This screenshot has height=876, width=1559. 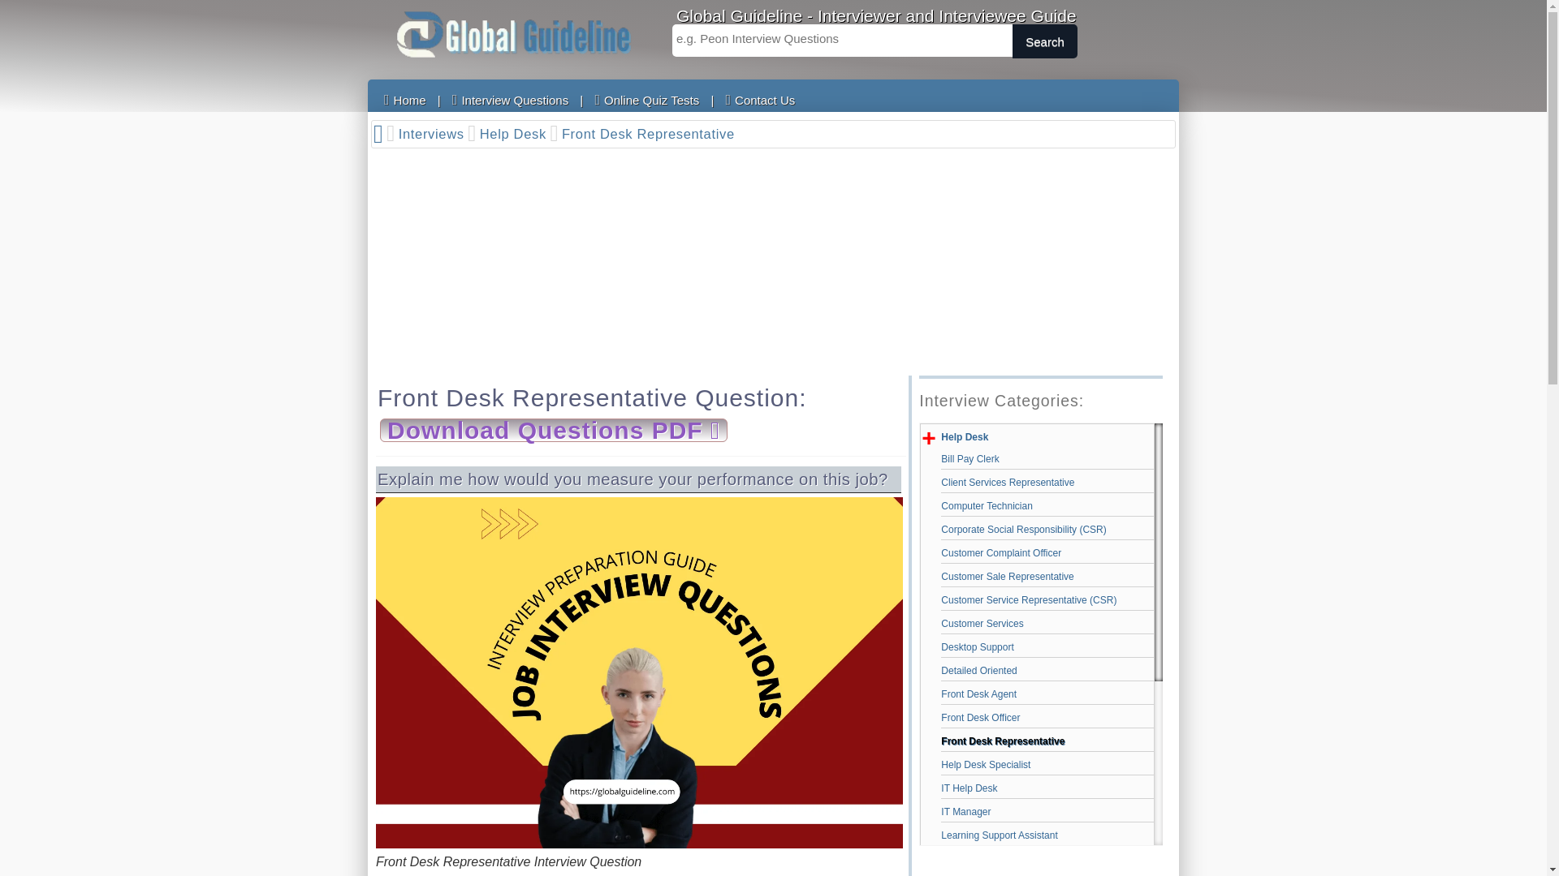 What do you see at coordinates (1047, 835) in the screenshot?
I see `Learning Support Assistant` at bounding box center [1047, 835].